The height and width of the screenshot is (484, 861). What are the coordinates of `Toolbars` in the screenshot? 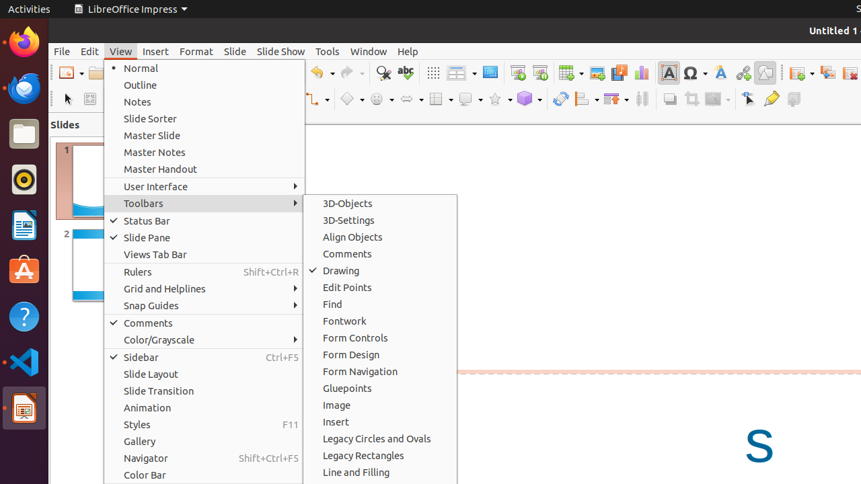 It's located at (204, 203).